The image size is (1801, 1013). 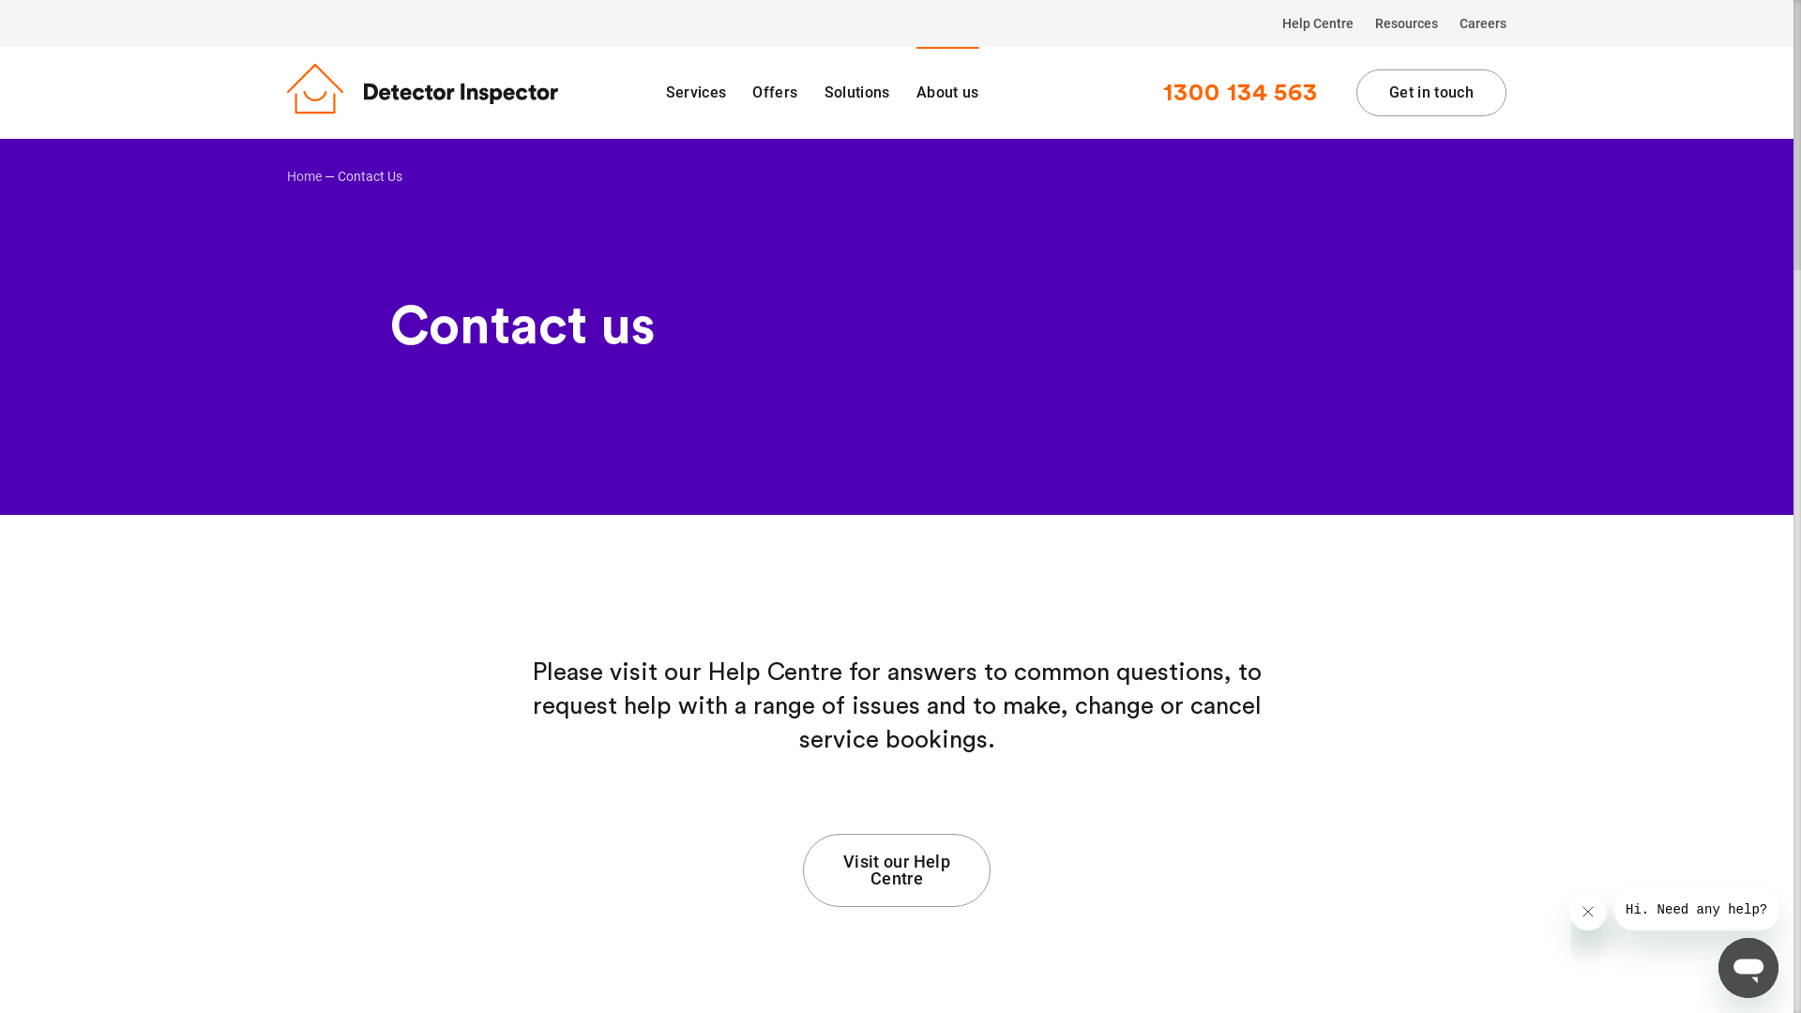 What do you see at coordinates (857, 93) in the screenshot?
I see `Solutions` at bounding box center [857, 93].